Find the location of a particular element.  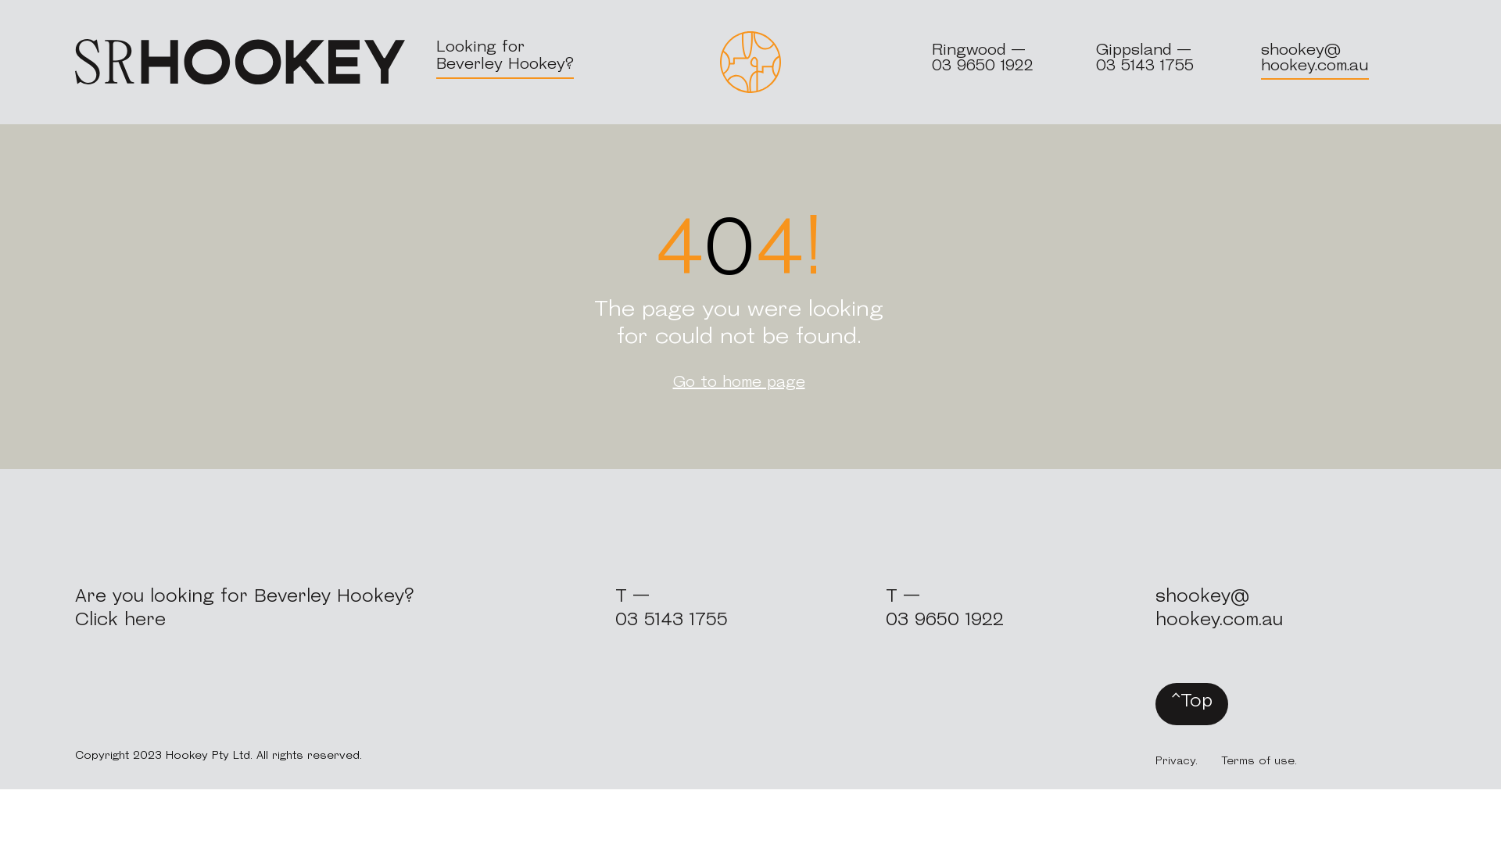

shookey@
hookey.com.au is located at coordinates (1220, 610).